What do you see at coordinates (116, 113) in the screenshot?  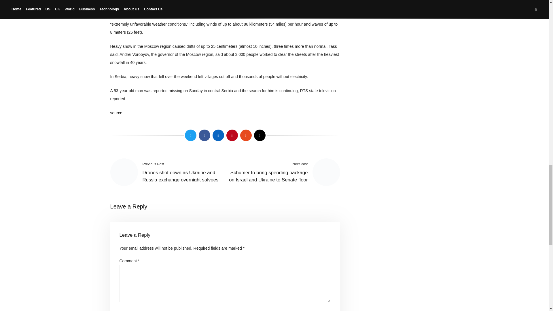 I see `source` at bounding box center [116, 113].